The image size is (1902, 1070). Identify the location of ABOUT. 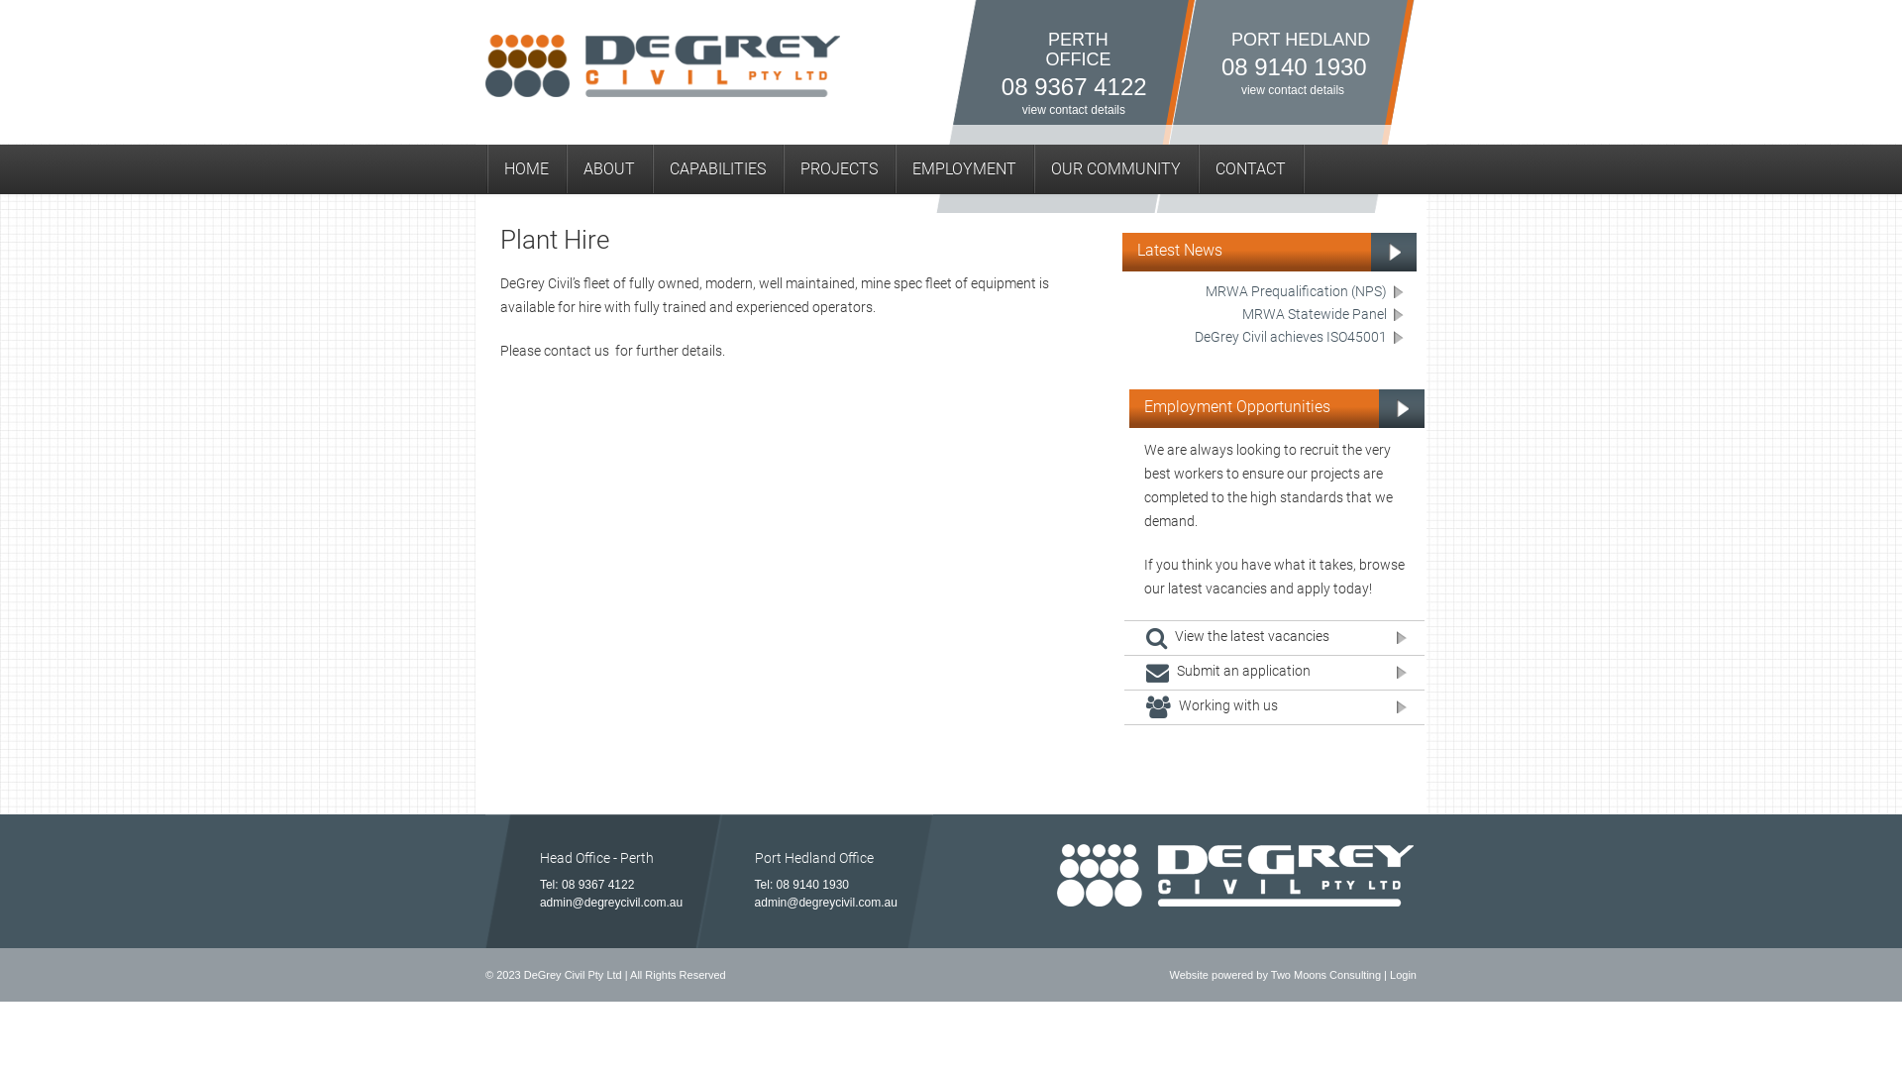
(609, 169).